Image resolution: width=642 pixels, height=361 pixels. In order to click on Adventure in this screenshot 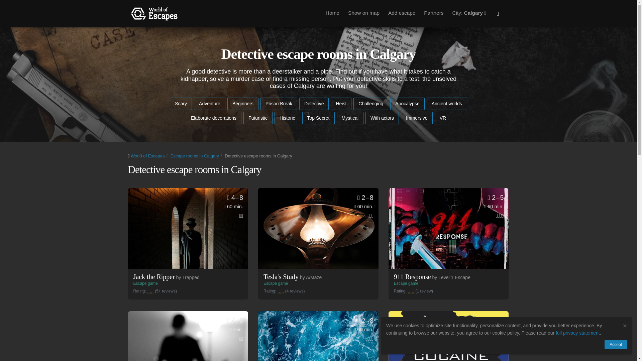, I will do `click(209, 104)`.